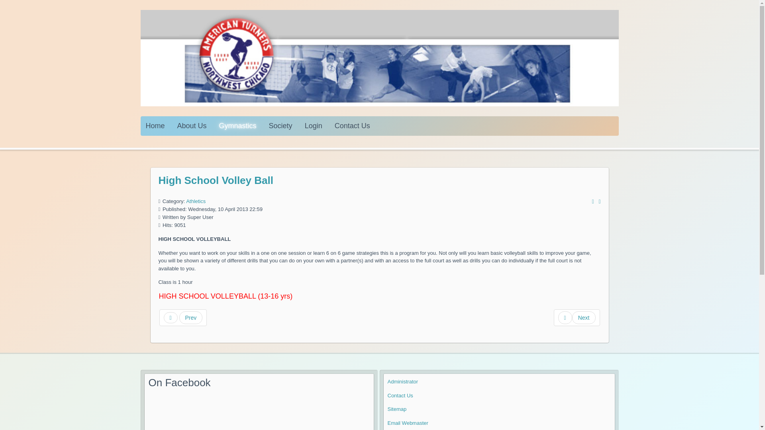  What do you see at coordinates (396, 408) in the screenshot?
I see `Site Map Northwest Turners` at bounding box center [396, 408].